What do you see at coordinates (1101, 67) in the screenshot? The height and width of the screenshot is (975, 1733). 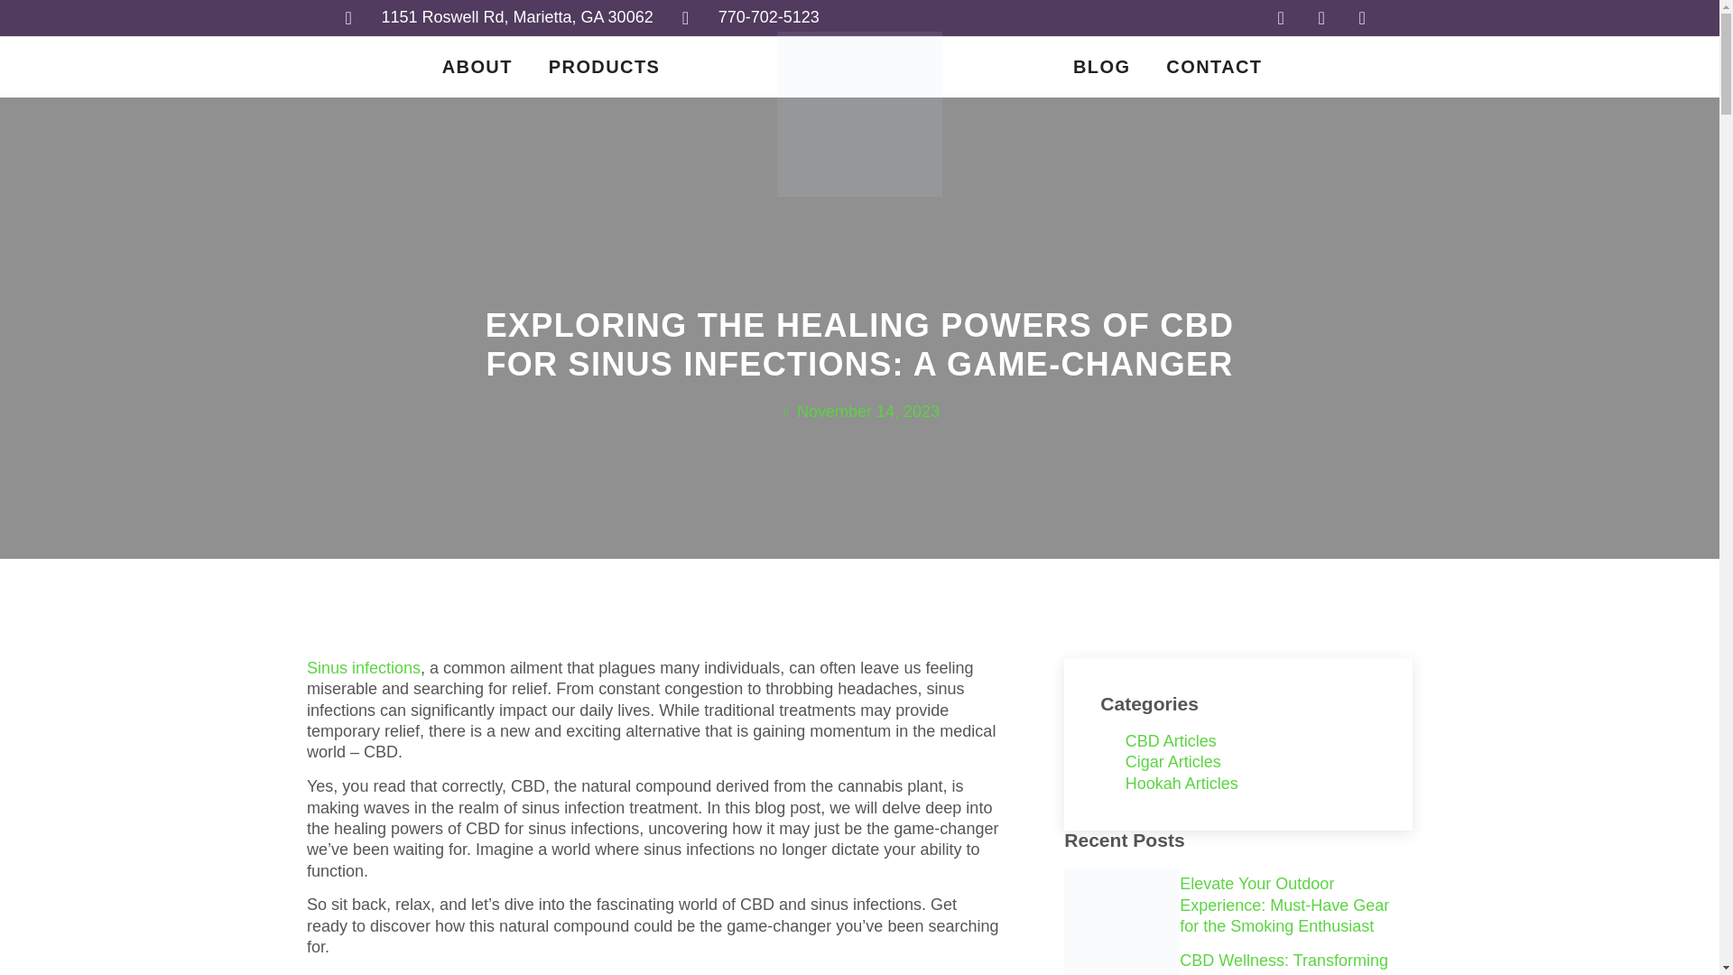 I see `BLOG` at bounding box center [1101, 67].